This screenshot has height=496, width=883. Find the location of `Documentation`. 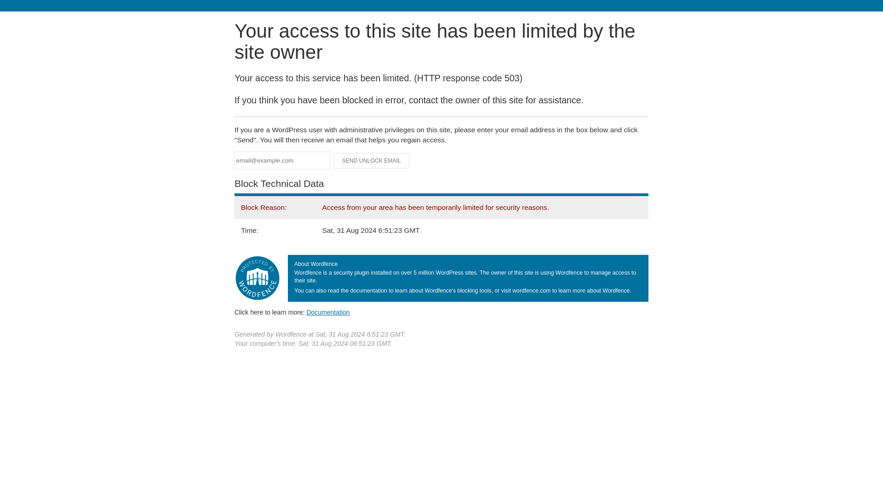

Documentation is located at coordinates (328, 312).